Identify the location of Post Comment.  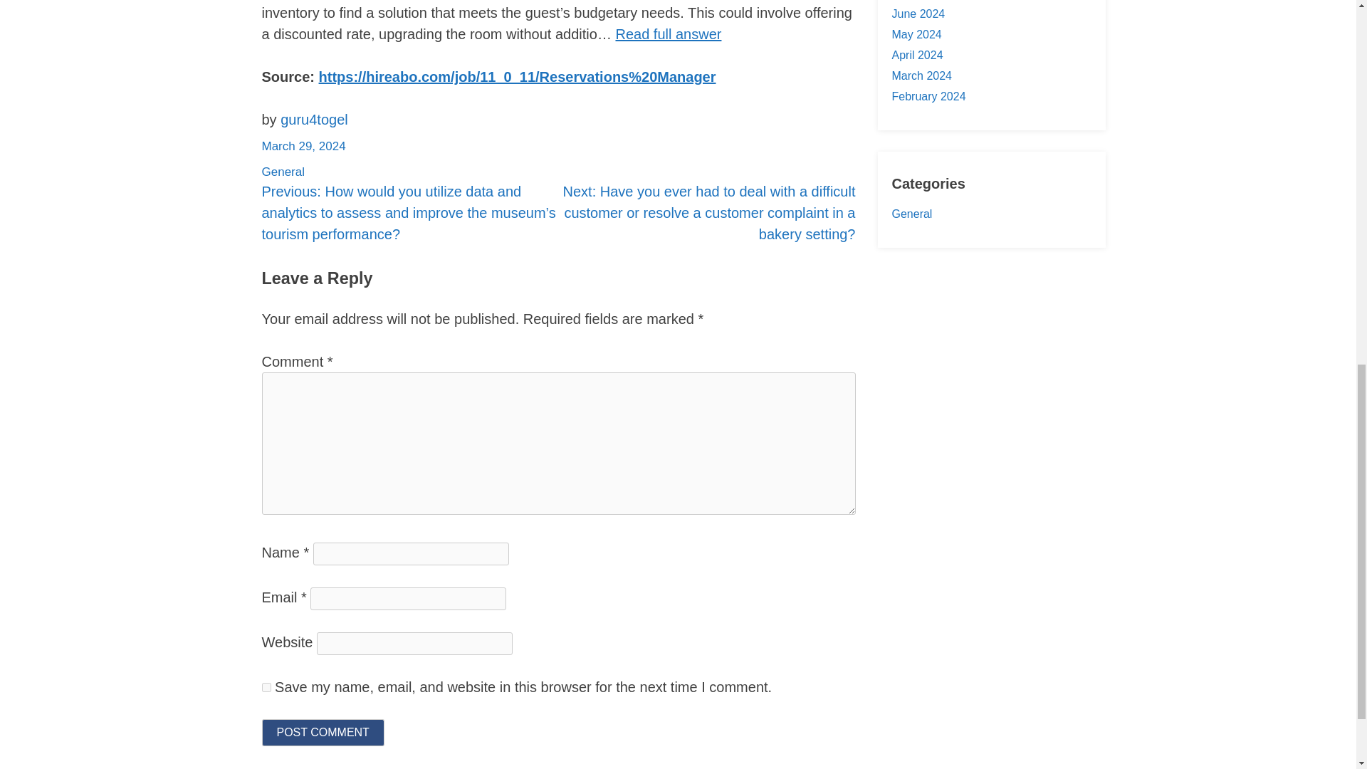
(323, 732).